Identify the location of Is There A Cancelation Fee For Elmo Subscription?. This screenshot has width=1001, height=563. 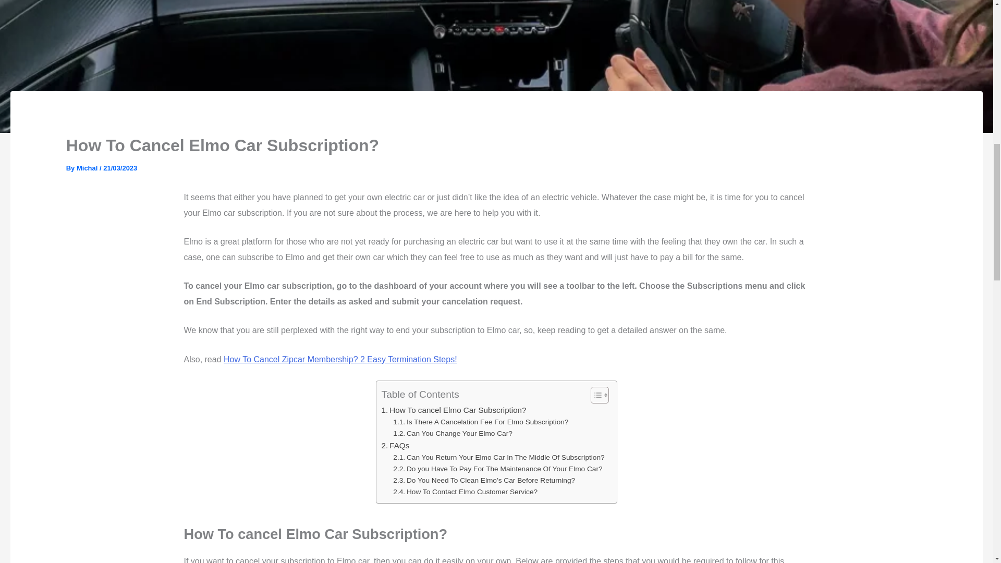
(481, 422).